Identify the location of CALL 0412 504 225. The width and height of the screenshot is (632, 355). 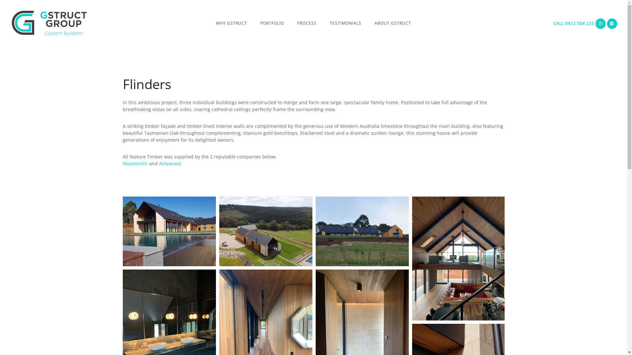
(574, 24).